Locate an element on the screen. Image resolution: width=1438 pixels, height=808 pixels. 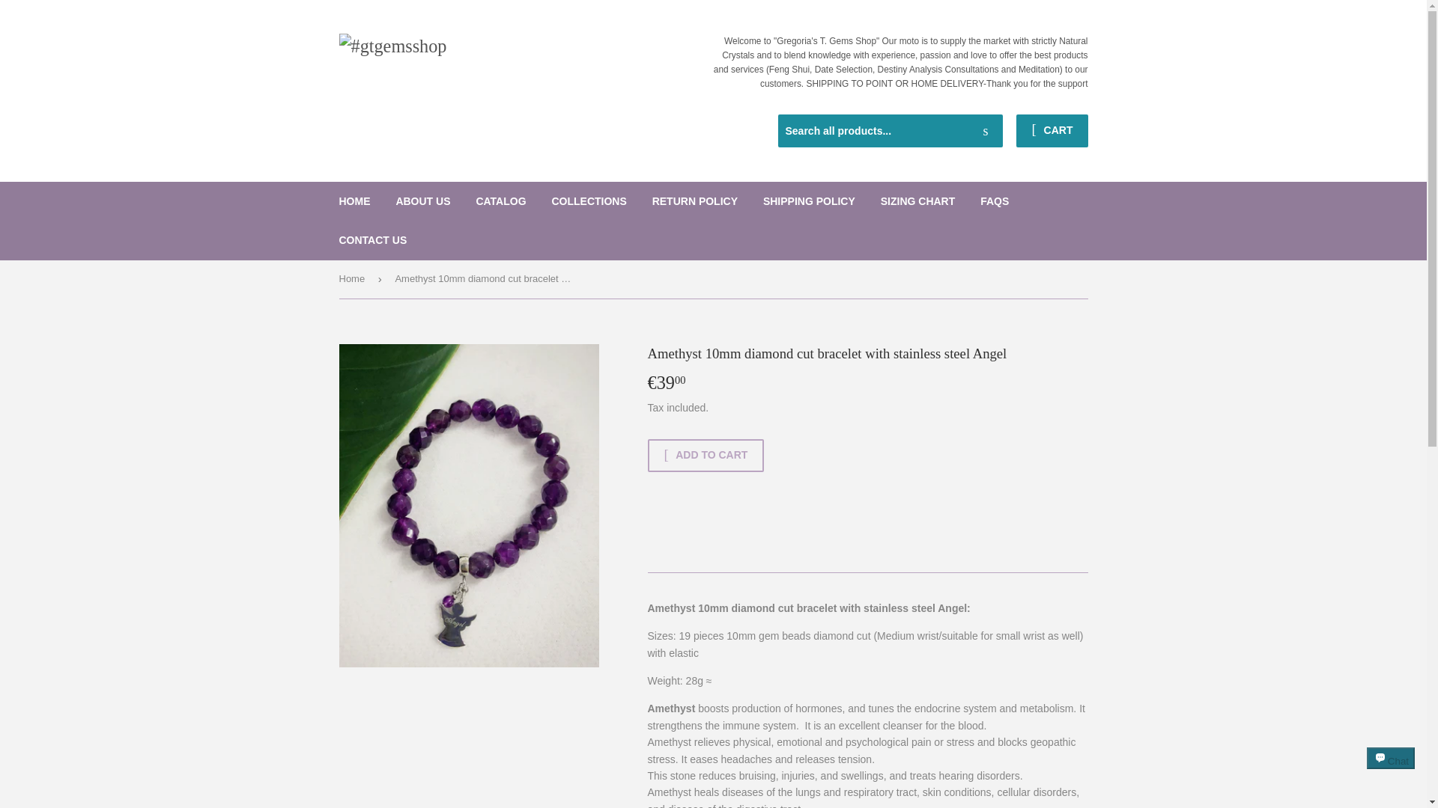
CART is located at coordinates (1052, 130).